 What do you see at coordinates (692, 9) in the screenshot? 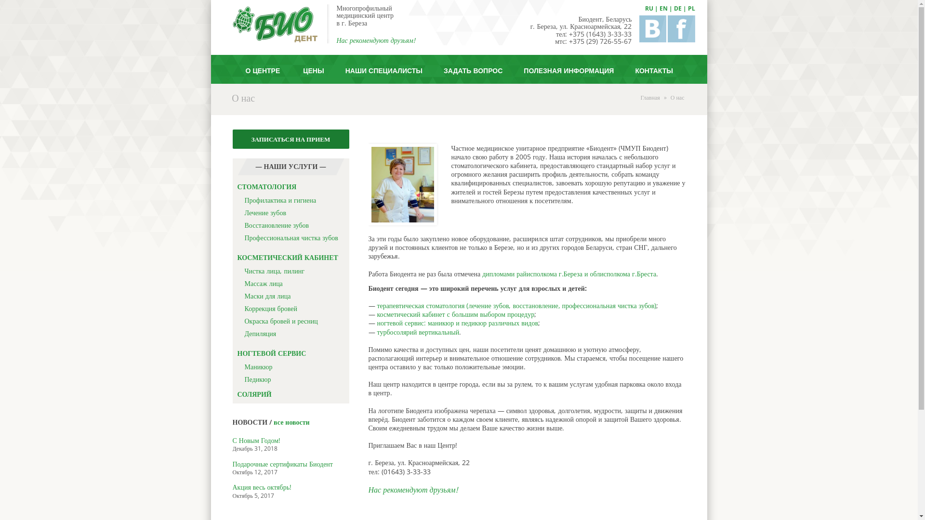
I see `PL` at bounding box center [692, 9].